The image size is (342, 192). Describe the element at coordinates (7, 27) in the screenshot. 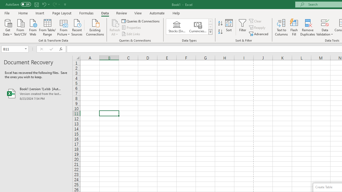

I see `Get Data` at that location.